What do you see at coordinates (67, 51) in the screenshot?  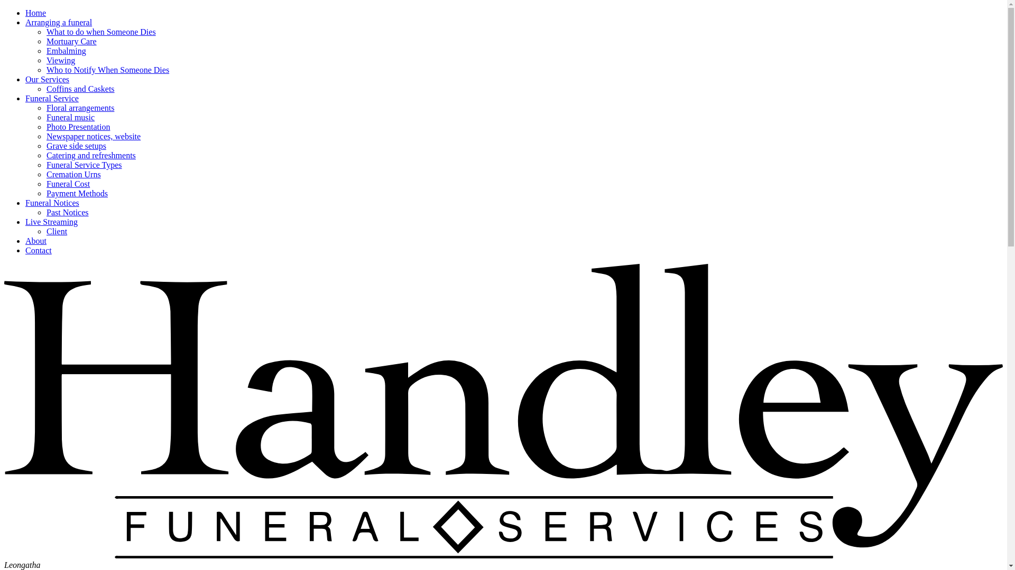 I see `Embalming` at bounding box center [67, 51].